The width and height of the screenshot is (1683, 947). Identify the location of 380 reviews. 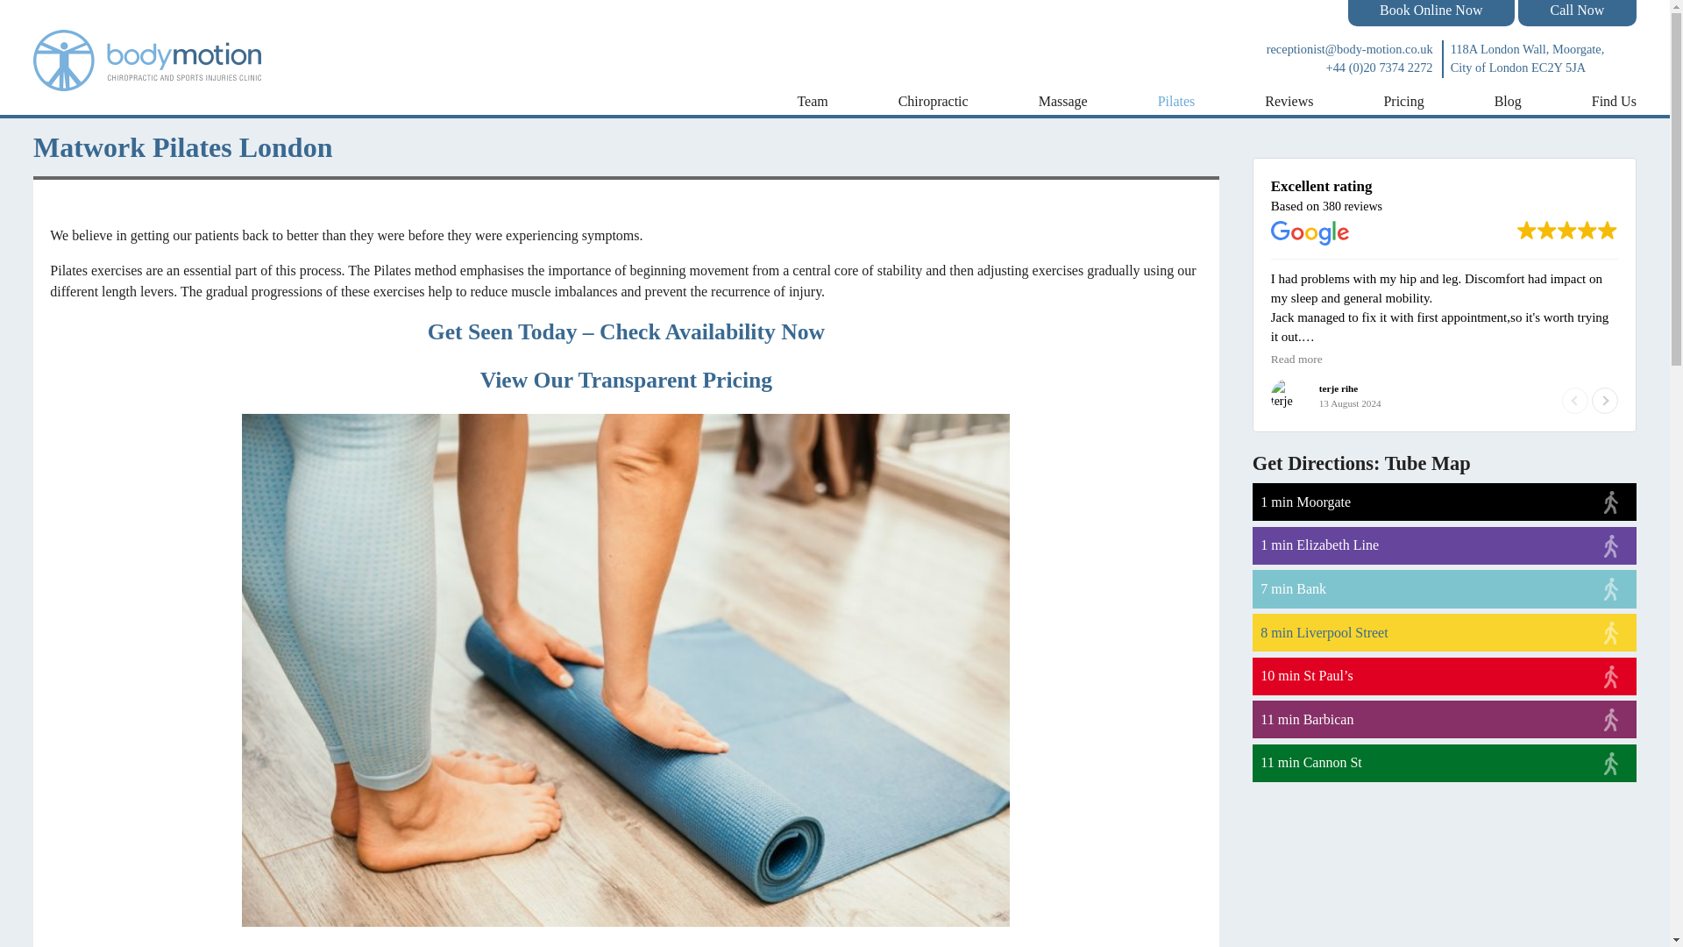
(1352, 206).